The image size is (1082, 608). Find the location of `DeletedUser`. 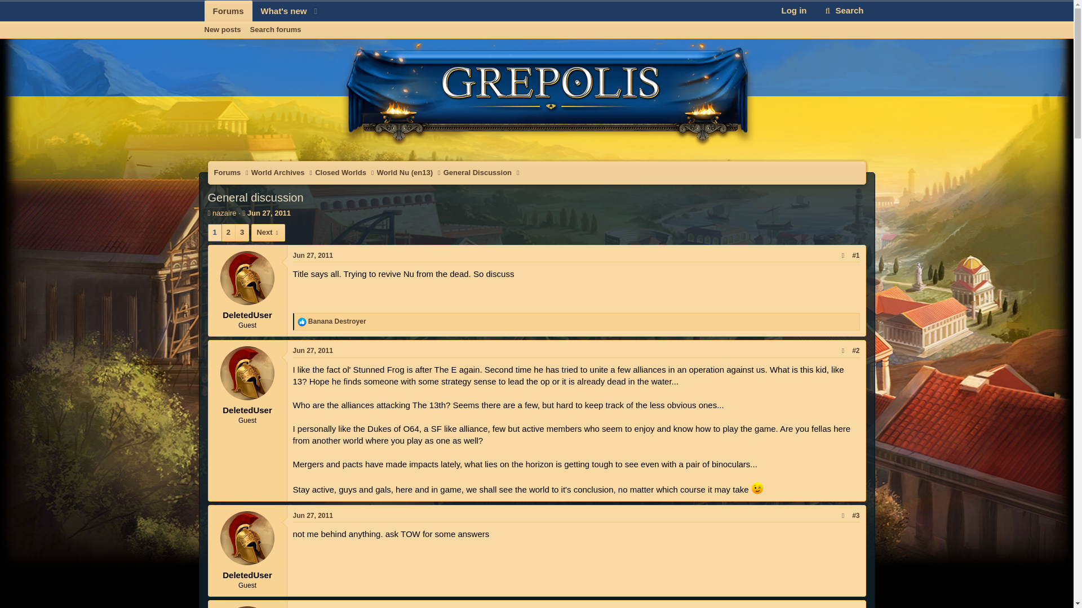

DeletedUser is located at coordinates (247, 373).